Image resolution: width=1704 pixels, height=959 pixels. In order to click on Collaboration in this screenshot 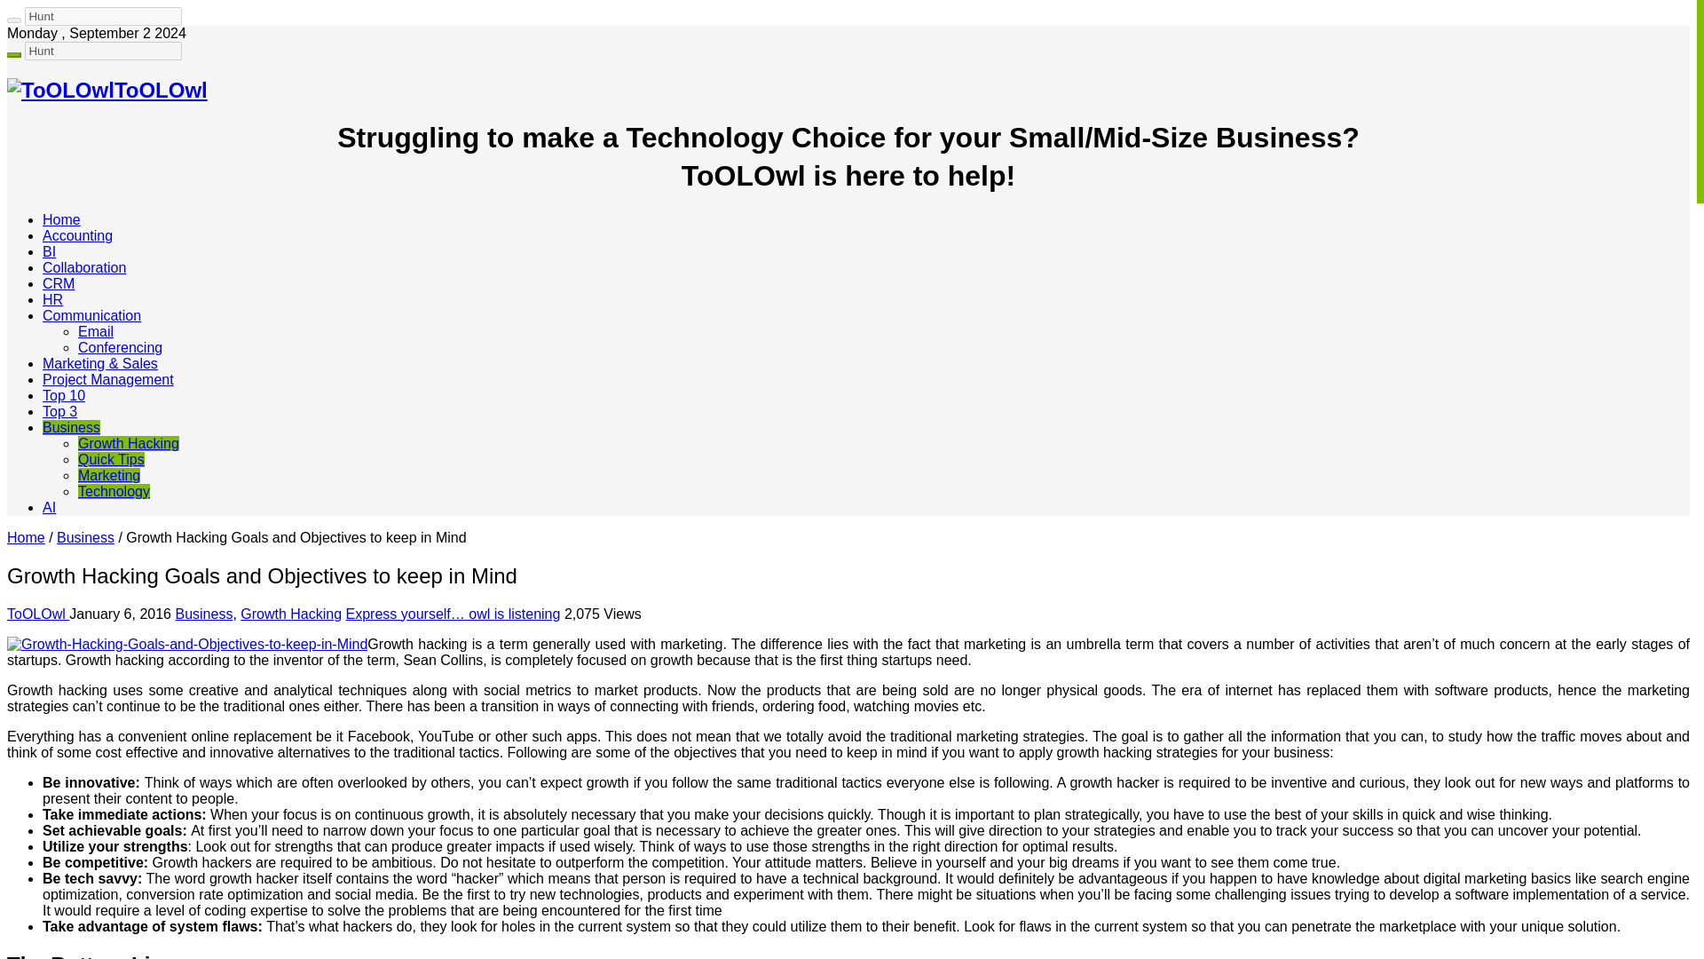, I will do `click(84, 266)`.